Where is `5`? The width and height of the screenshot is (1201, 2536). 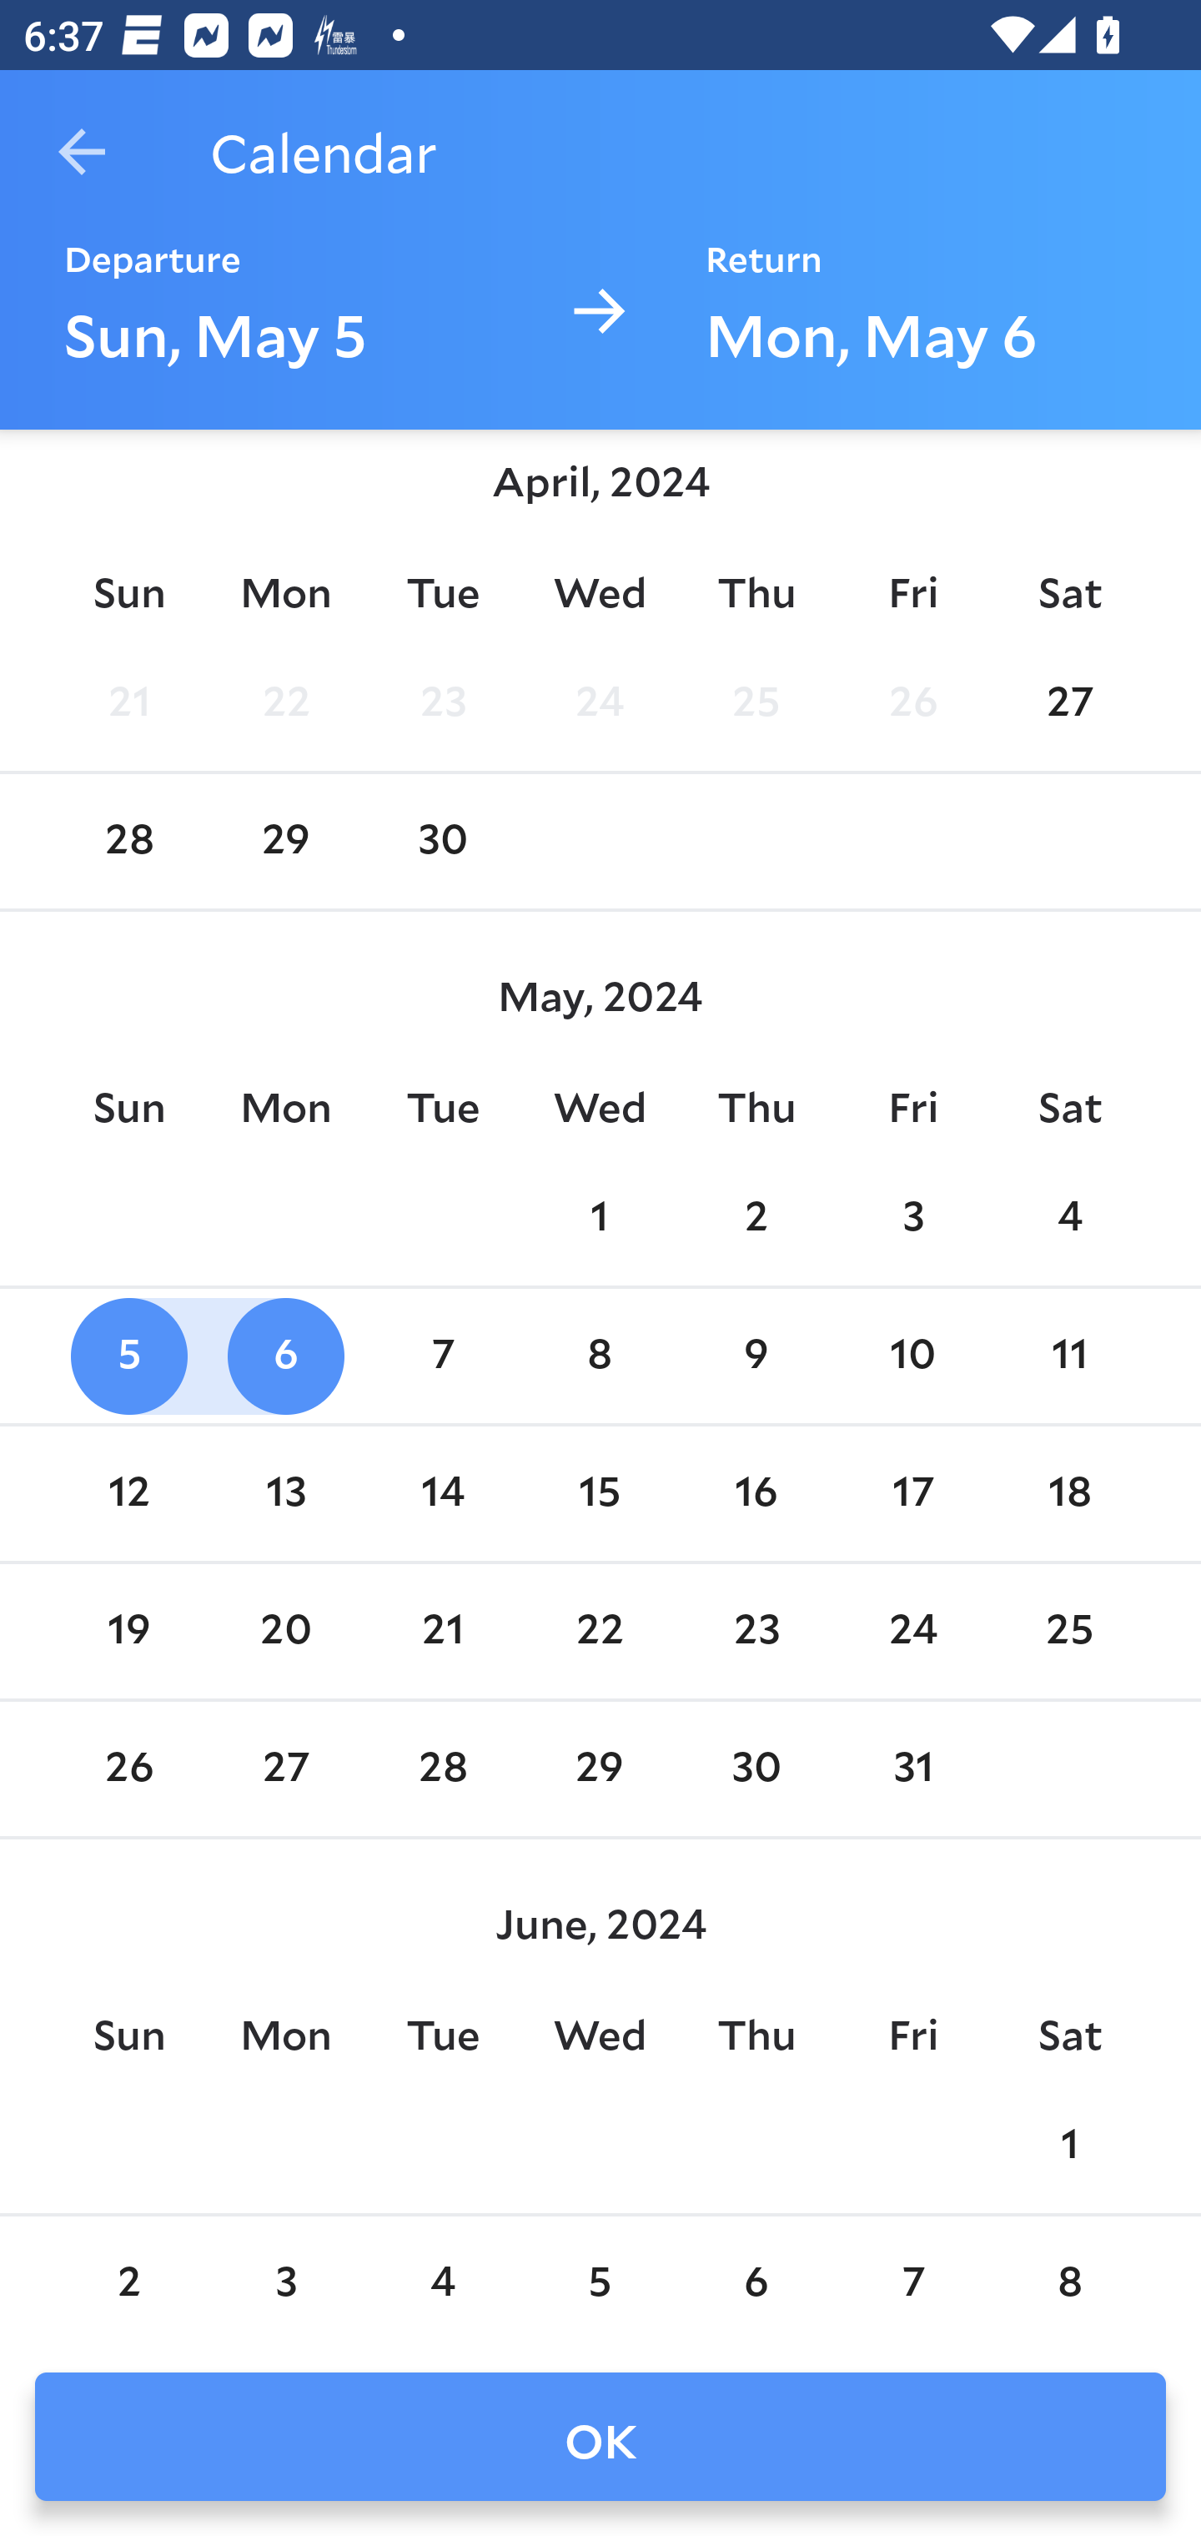 5 is located at coordinates (600, 2282).